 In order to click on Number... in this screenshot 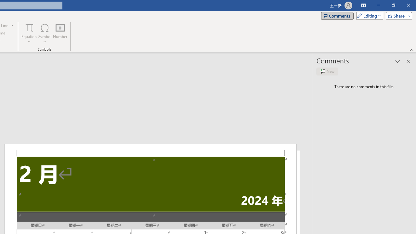, I will do `click(60, 33)`.